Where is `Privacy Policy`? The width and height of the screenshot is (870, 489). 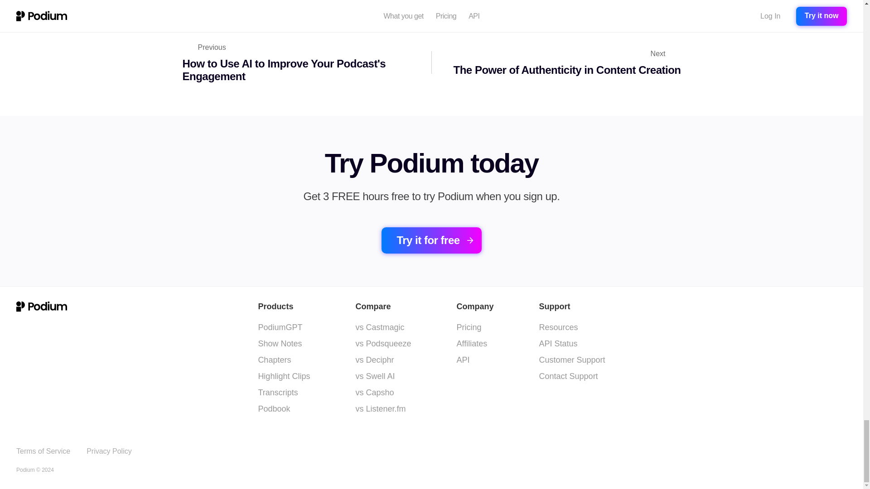 Privacy Policy is located at coordinates (43, 451).